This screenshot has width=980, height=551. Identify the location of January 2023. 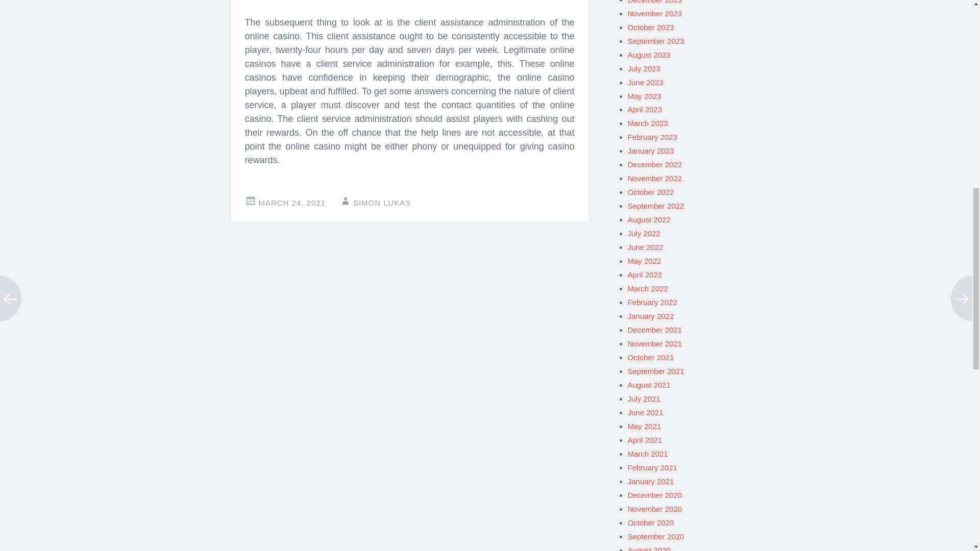
(651, 151).